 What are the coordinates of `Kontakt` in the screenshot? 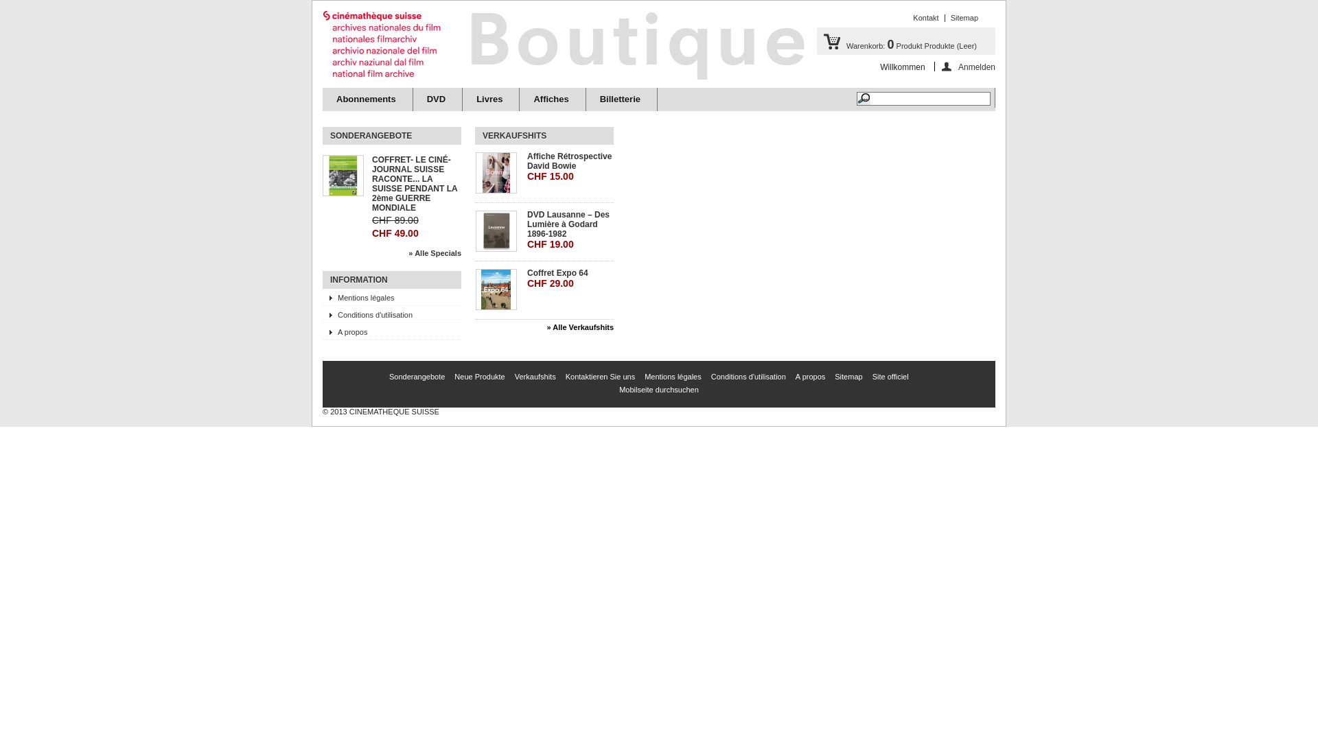 It's located at (925, 18).